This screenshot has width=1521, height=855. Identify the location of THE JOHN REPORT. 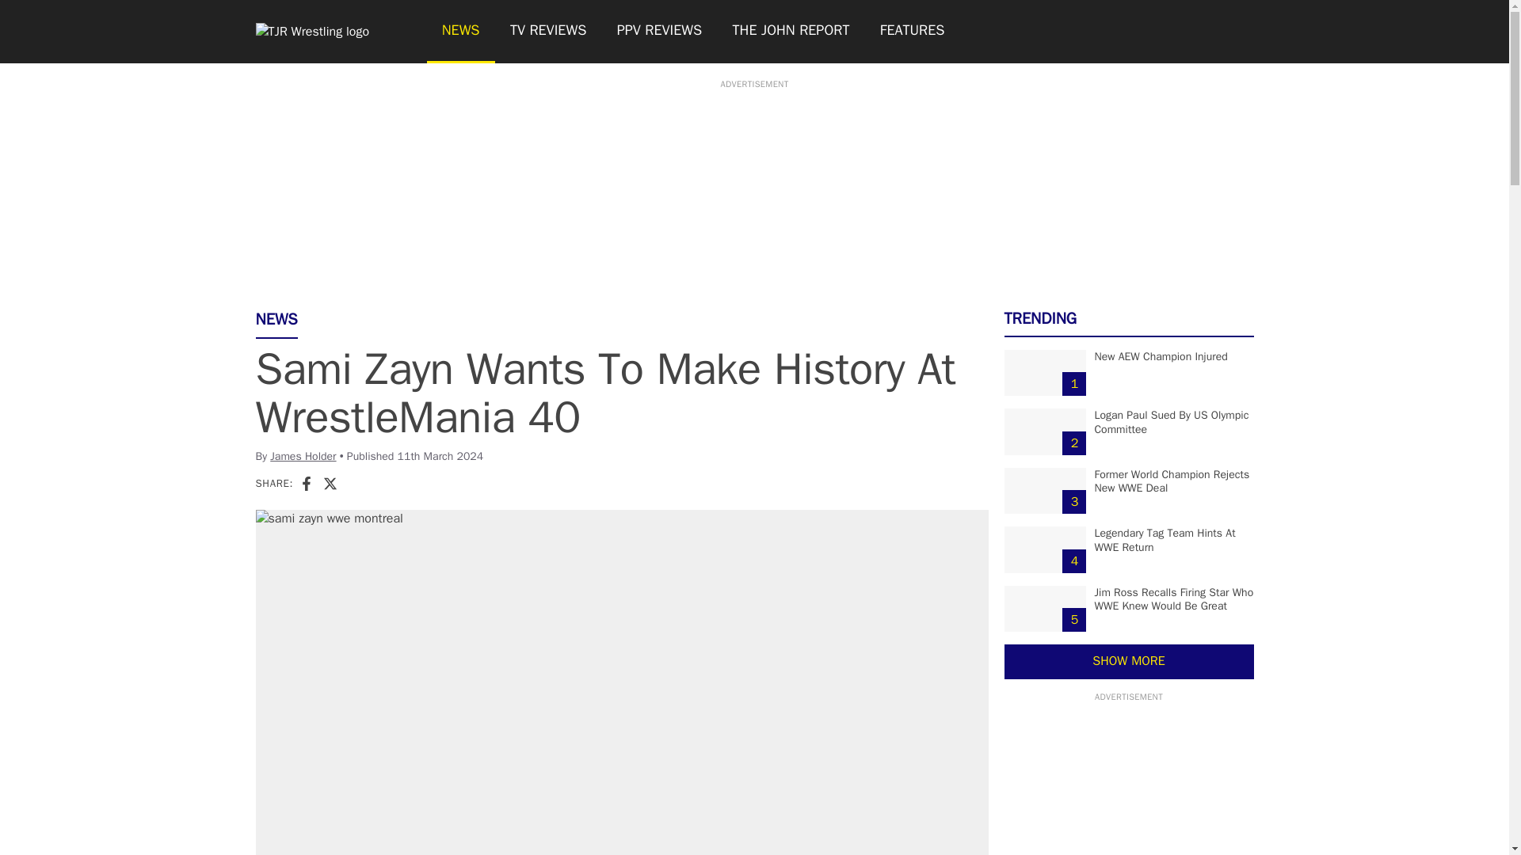
(790, 32).